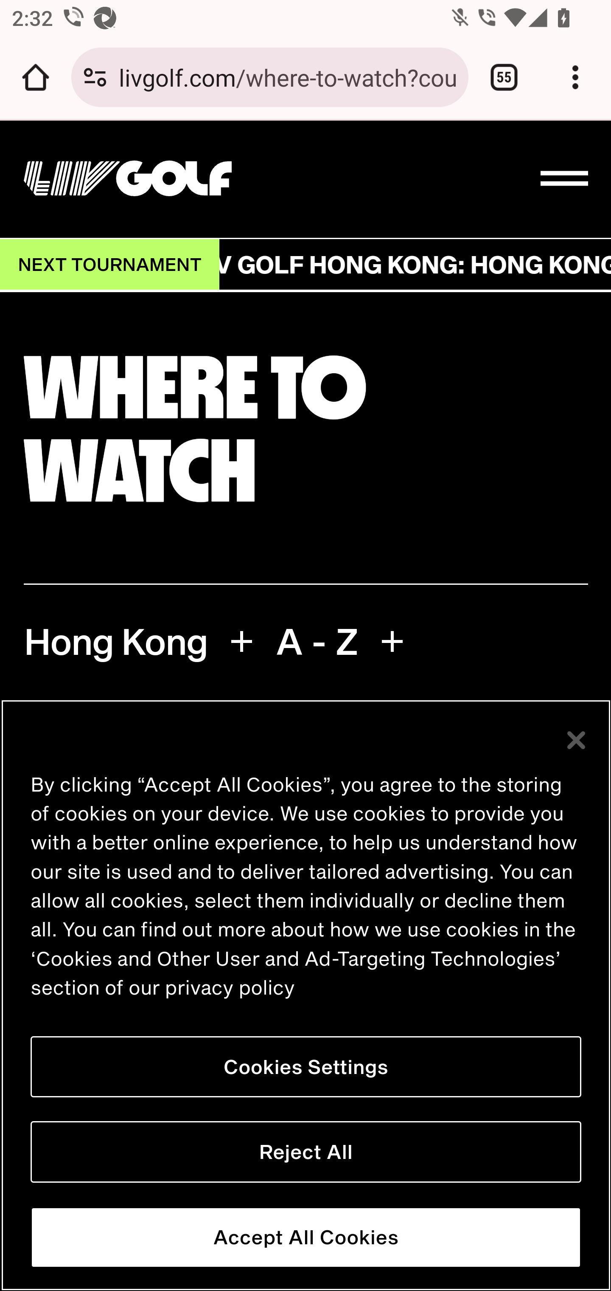 This screenshot has height=1291, width=611. I want to click on Switch or close tabs, so click(504, 77).